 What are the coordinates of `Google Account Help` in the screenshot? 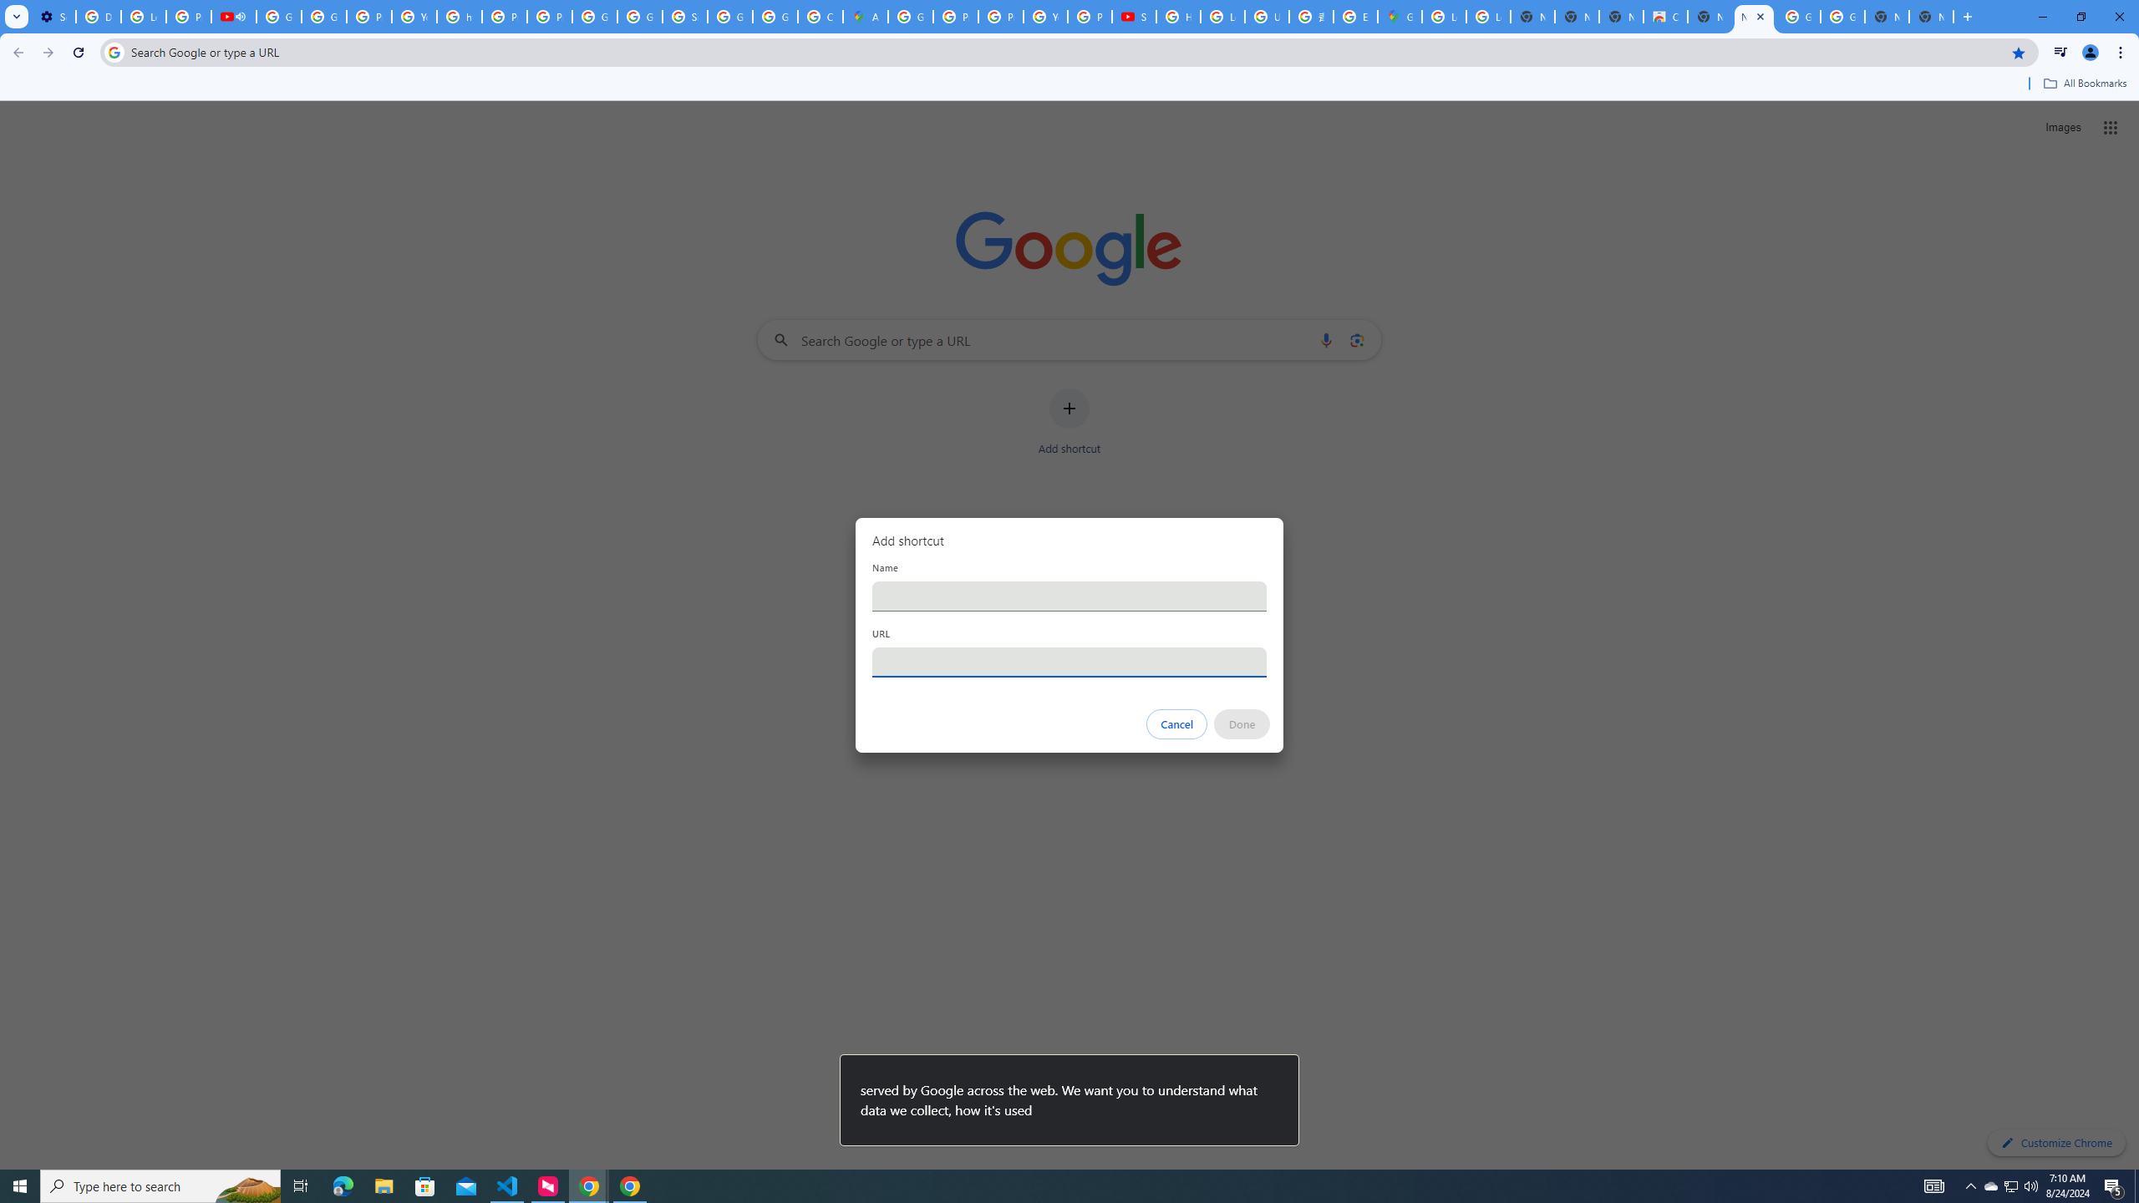 It's located at (279, 17).